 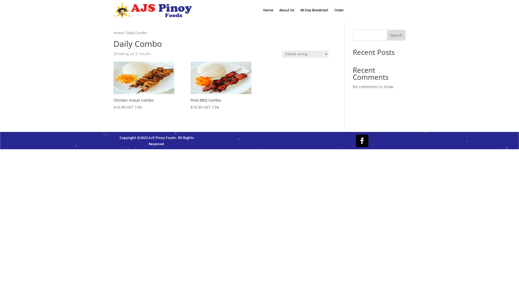 What do you see at coordinates (118, 33) in the screenshot?
I see `Home` at bounding box center [118, 33].